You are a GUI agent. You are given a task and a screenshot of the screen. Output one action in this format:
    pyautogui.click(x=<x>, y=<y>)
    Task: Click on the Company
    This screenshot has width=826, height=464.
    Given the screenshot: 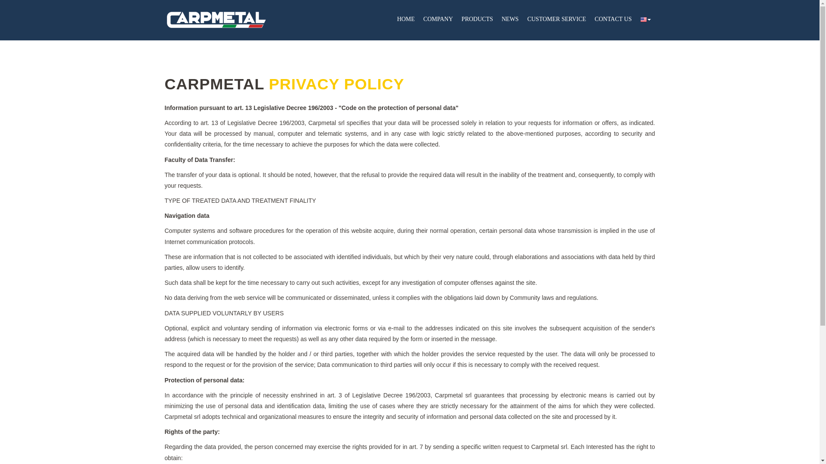 What is the action you would take?
    pyautogui.click(x=438, y=20)
    